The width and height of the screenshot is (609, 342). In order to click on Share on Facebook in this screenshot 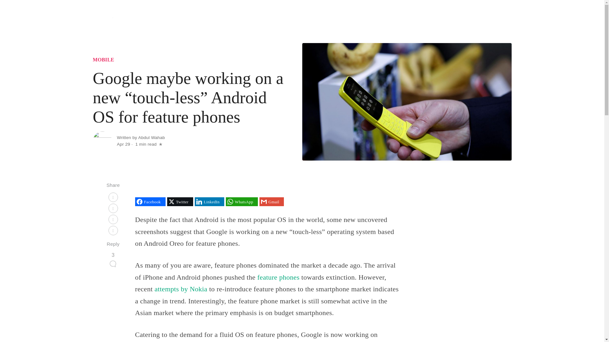, I will do `click(150, 202)`.